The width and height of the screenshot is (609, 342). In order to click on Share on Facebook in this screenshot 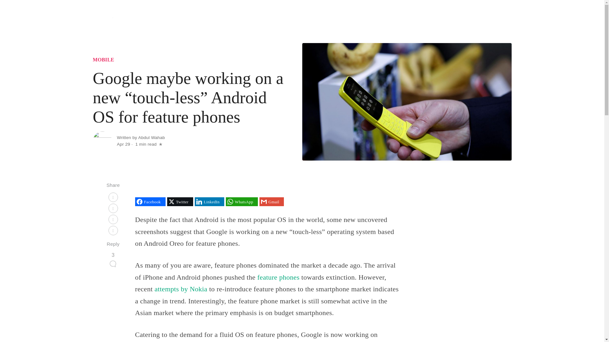, I will do `click(150, 202)`.